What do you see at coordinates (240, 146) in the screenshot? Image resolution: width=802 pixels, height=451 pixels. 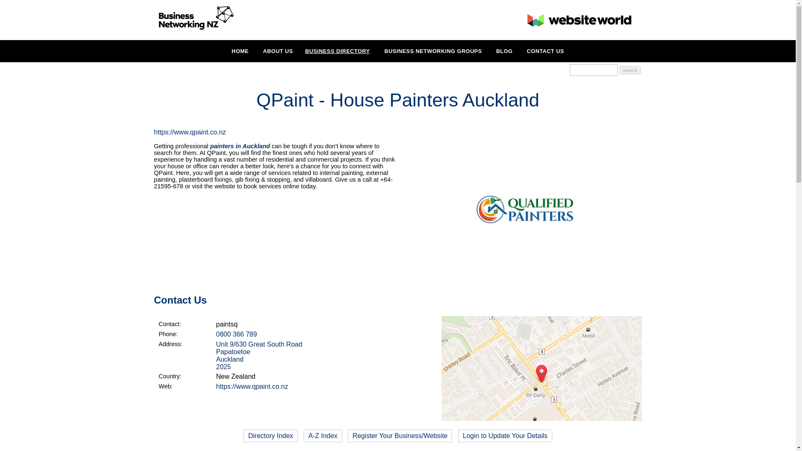 I see `painters in Auckland` at bounding box center [240, 146].